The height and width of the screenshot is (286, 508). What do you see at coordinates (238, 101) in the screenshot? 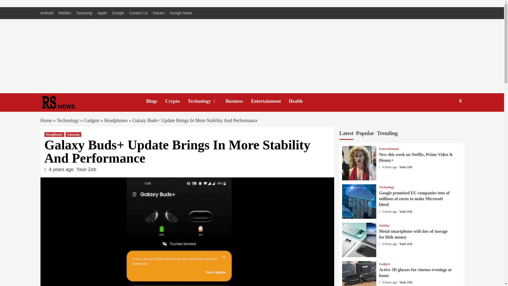
I see `Business` at bounding box center [238, 101].